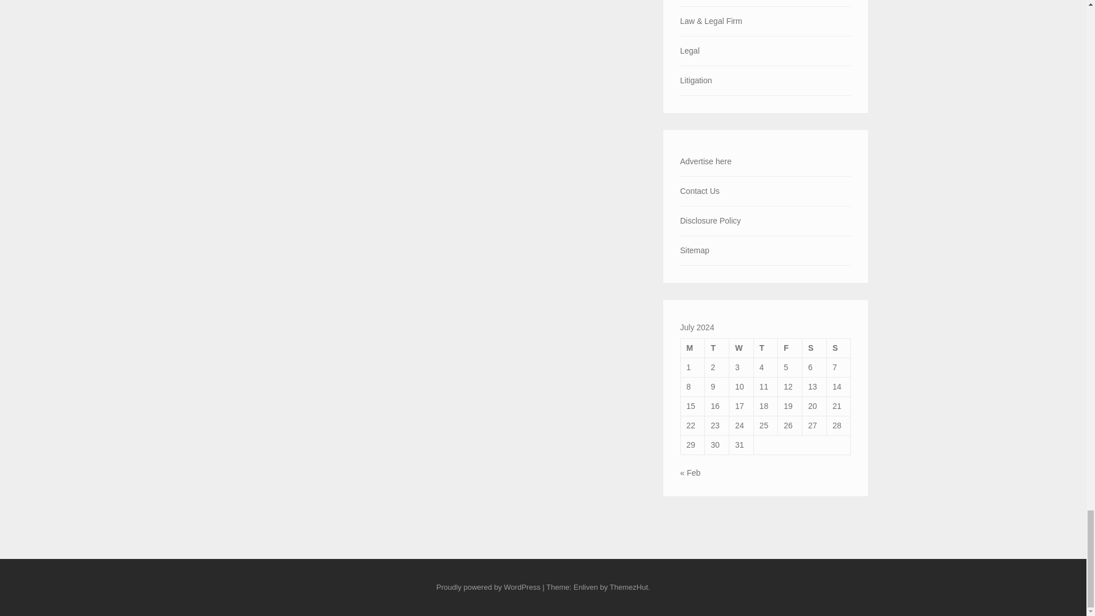 The height and width of the screenshot is (616, 1095). I want to click on Thursday, so click(765, 348).